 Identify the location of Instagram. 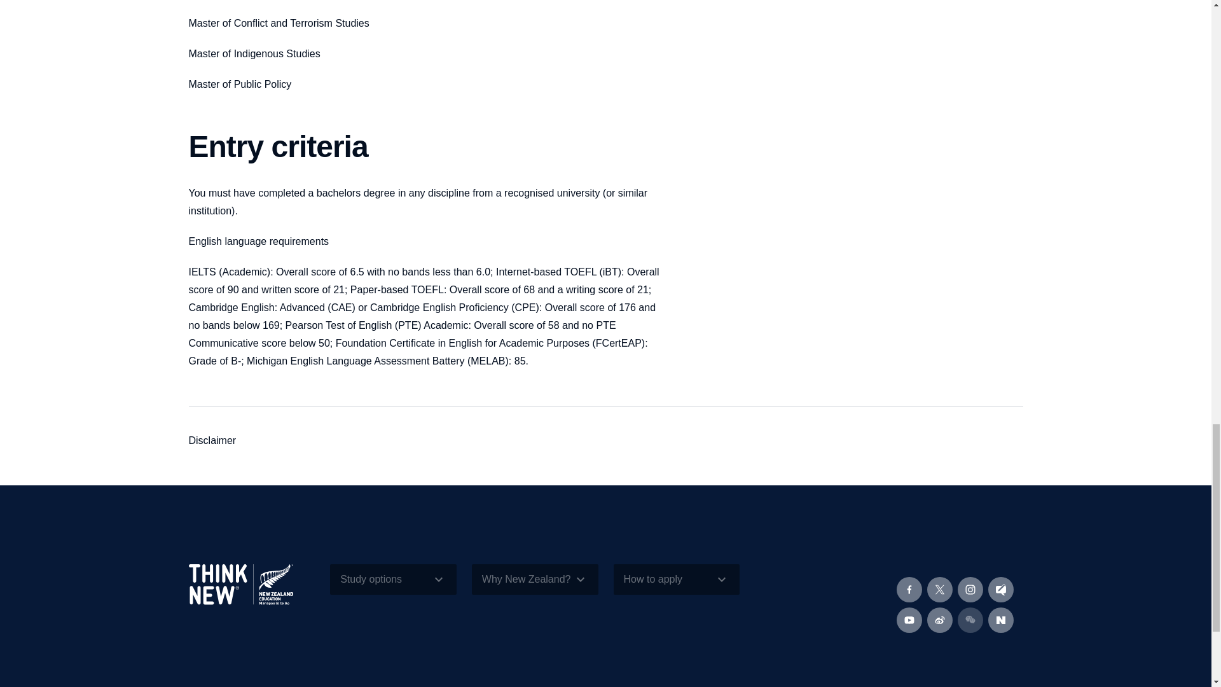
(970, 590).